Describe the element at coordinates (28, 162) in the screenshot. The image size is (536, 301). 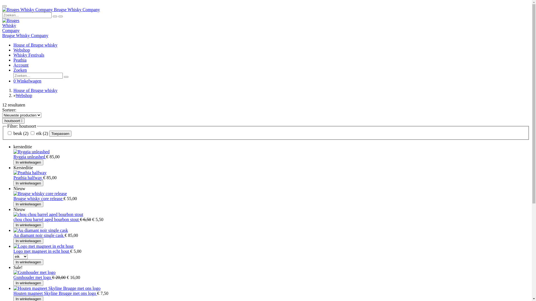
I see `In winkelwagen` at that location.